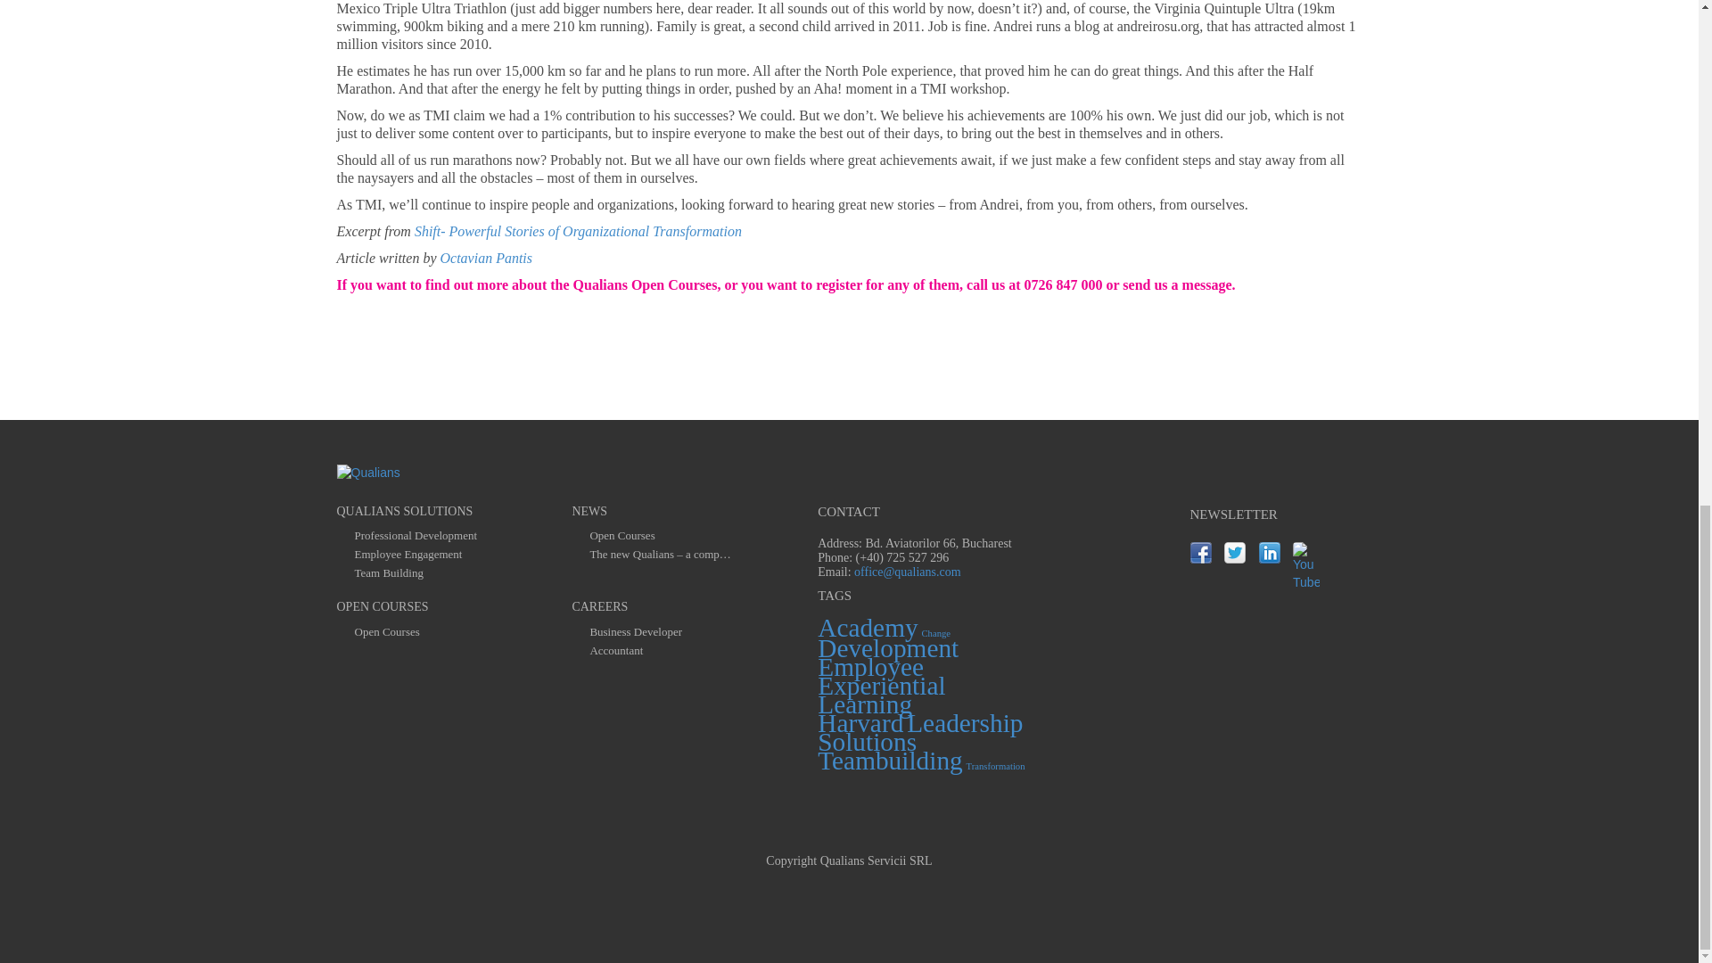 Image resolution: width=1712 pixels, height=963 pixels. Describe the element at coordinates (486, 258) in the screenshot. I see `Octavian Pantis` at that location.